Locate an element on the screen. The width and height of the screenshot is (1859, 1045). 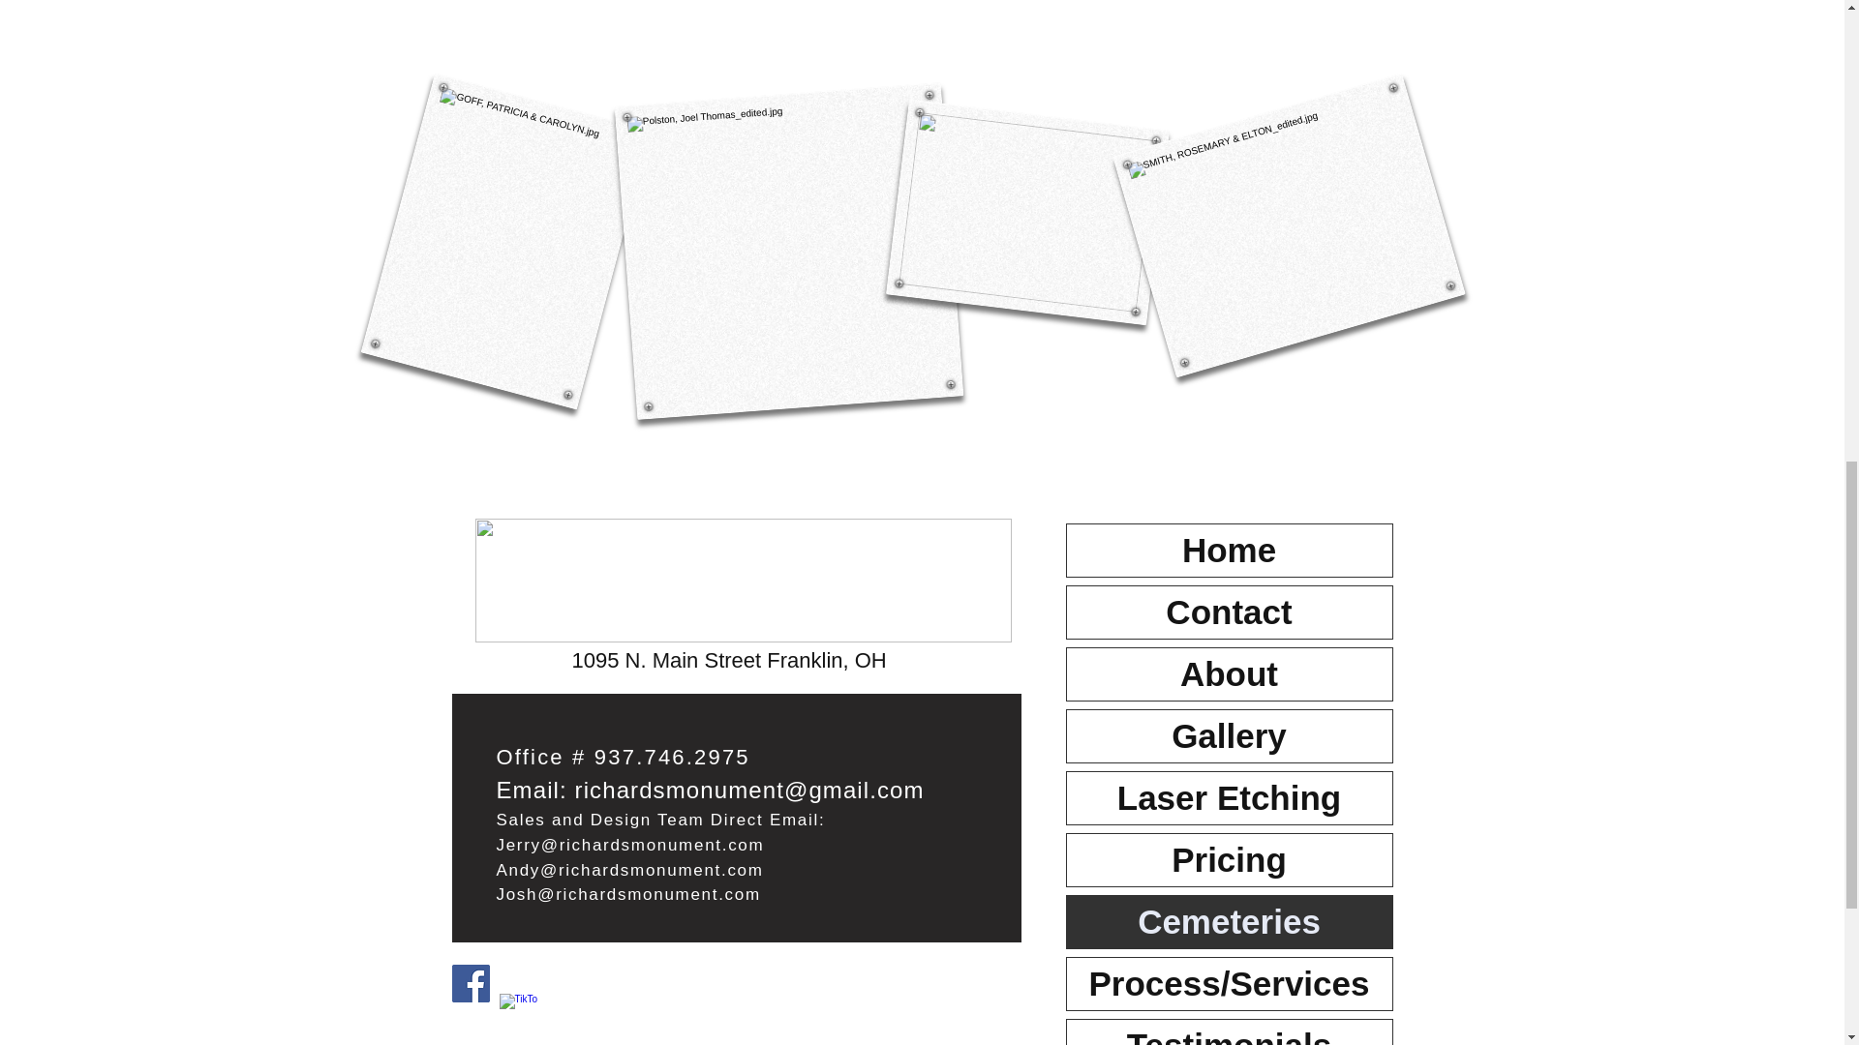
Laser Etching is located at coordinates (1230, 798).